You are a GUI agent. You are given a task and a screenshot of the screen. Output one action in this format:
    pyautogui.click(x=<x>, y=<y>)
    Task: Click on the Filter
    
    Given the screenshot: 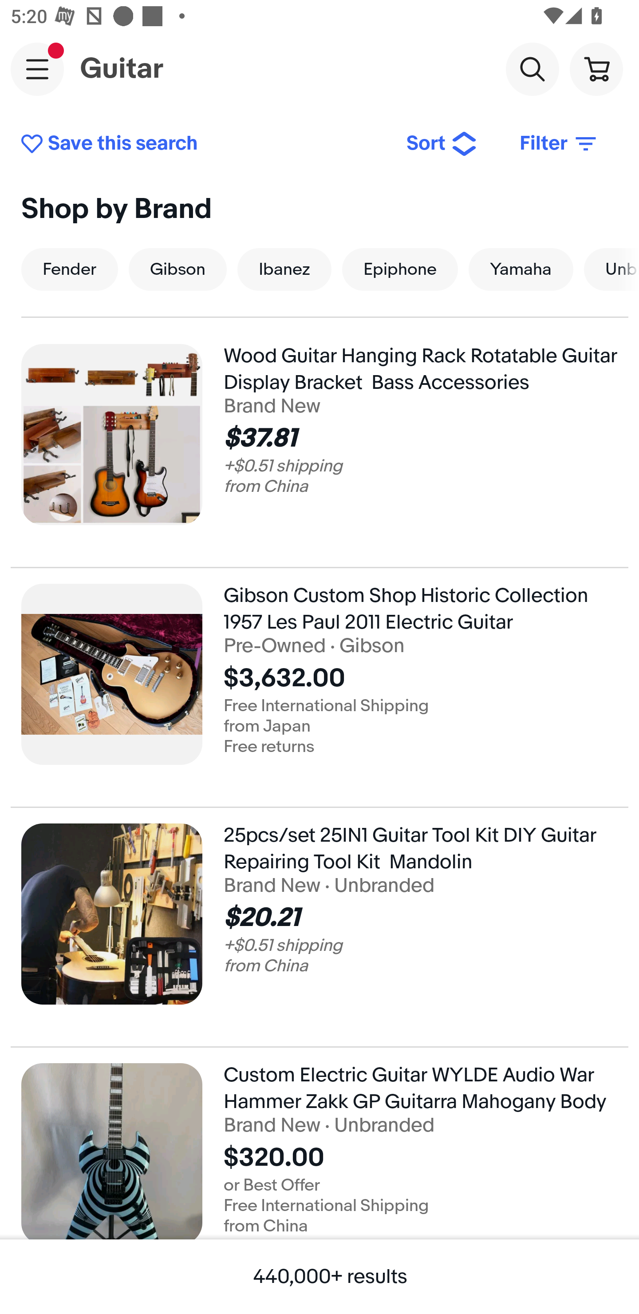 What is the action you would take?
    pyautogui.click(x=559, y=144)
    